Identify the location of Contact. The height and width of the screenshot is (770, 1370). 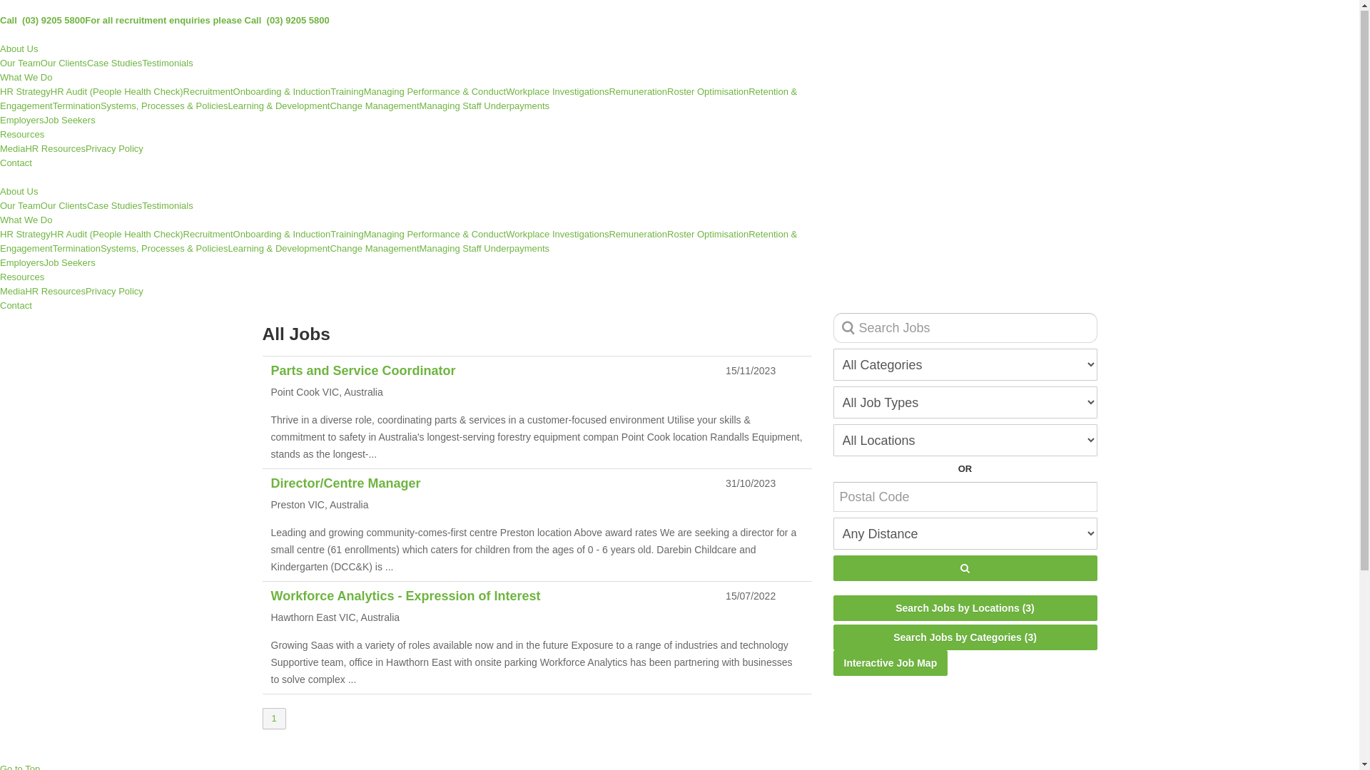
(16, 307).